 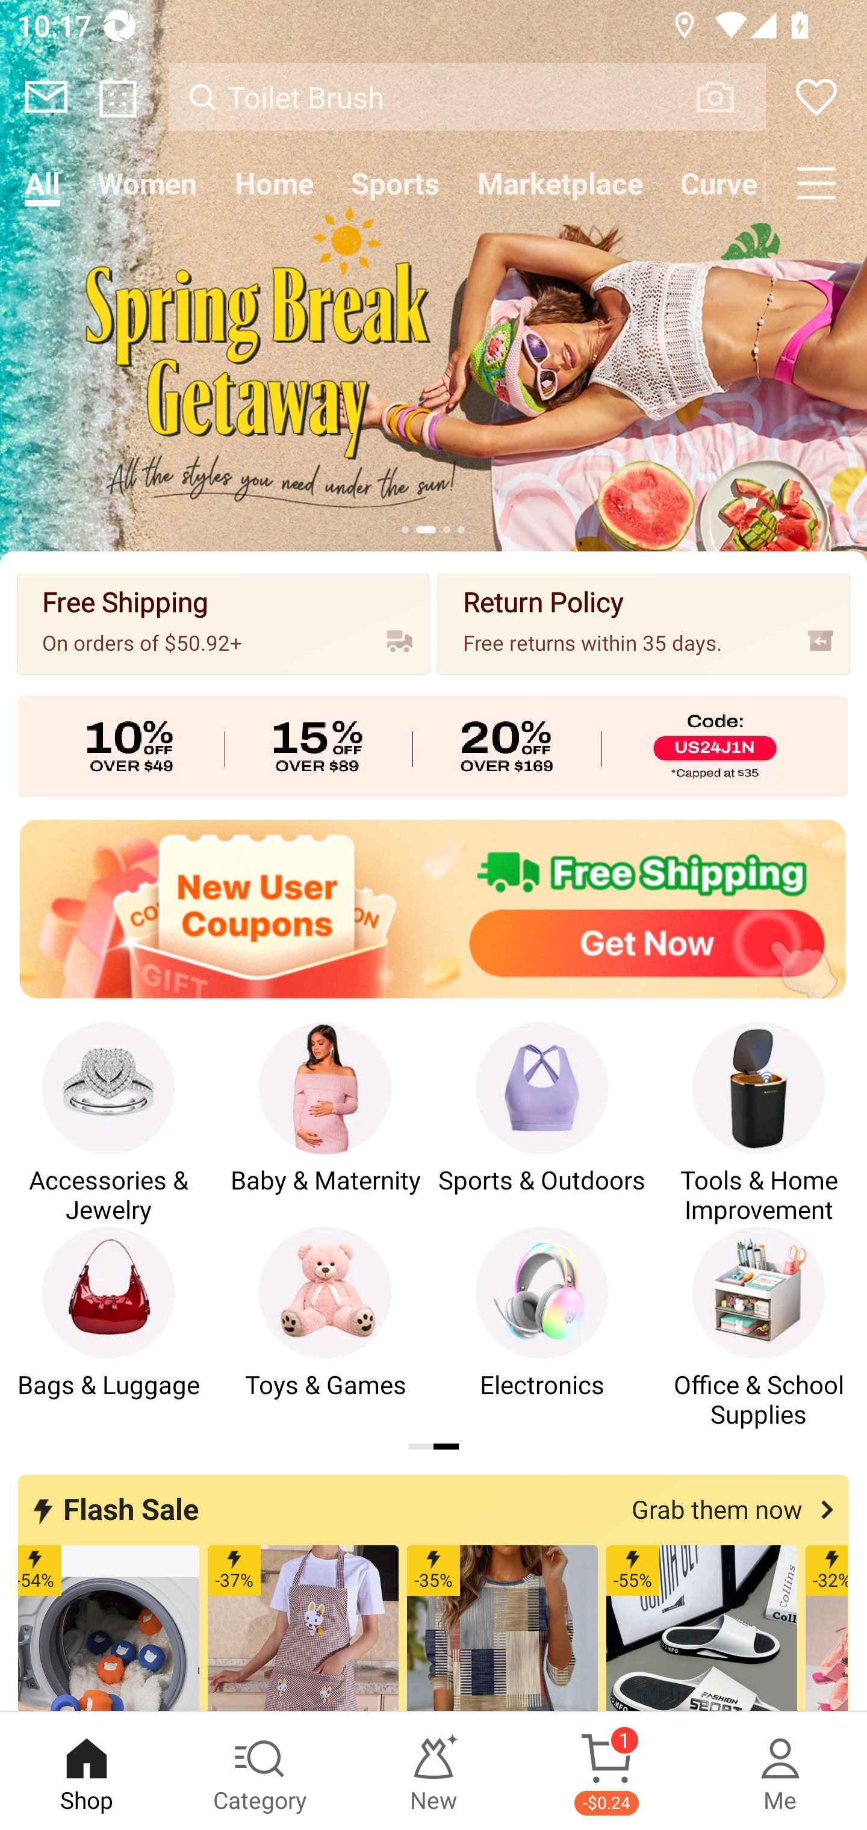 I want to click on Cart 1 -$0.24, so click(x=607, y=1771).